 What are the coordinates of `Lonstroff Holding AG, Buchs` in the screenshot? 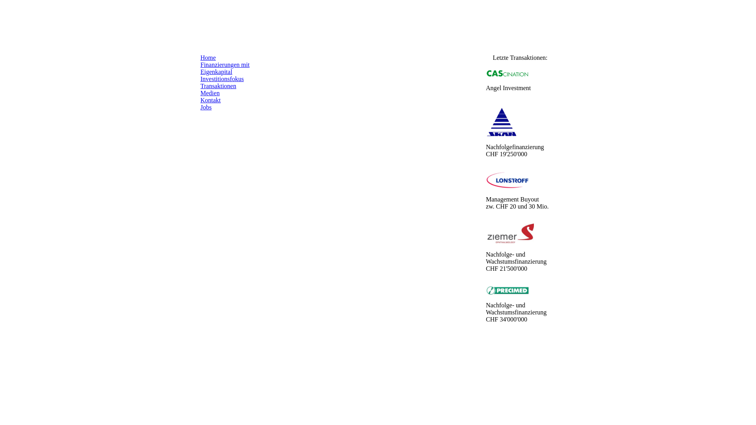 It's located at (508, 180).